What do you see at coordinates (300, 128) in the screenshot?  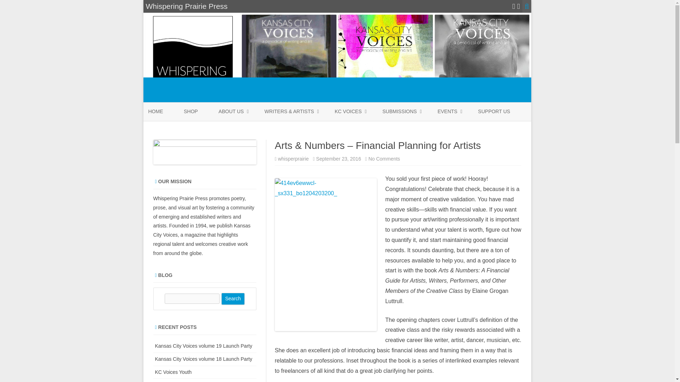 I see `VOLUNTEERING` at bounding box center [300, 128].